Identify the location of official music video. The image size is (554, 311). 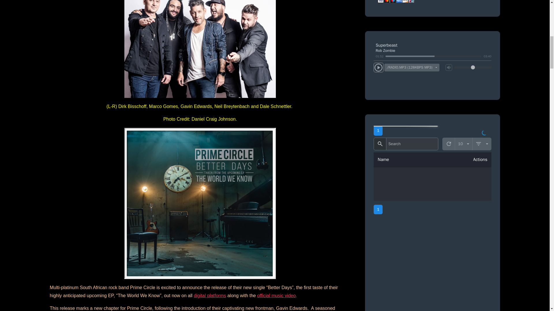
(276, 295).